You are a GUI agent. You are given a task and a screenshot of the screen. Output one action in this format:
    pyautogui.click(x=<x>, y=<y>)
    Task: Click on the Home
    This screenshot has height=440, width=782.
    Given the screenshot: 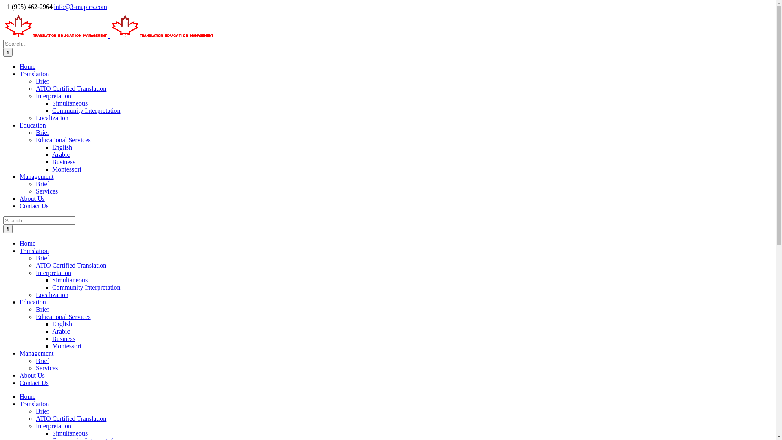 What is the action you would take?
    pyautogui.click(x=28, y=67)
    